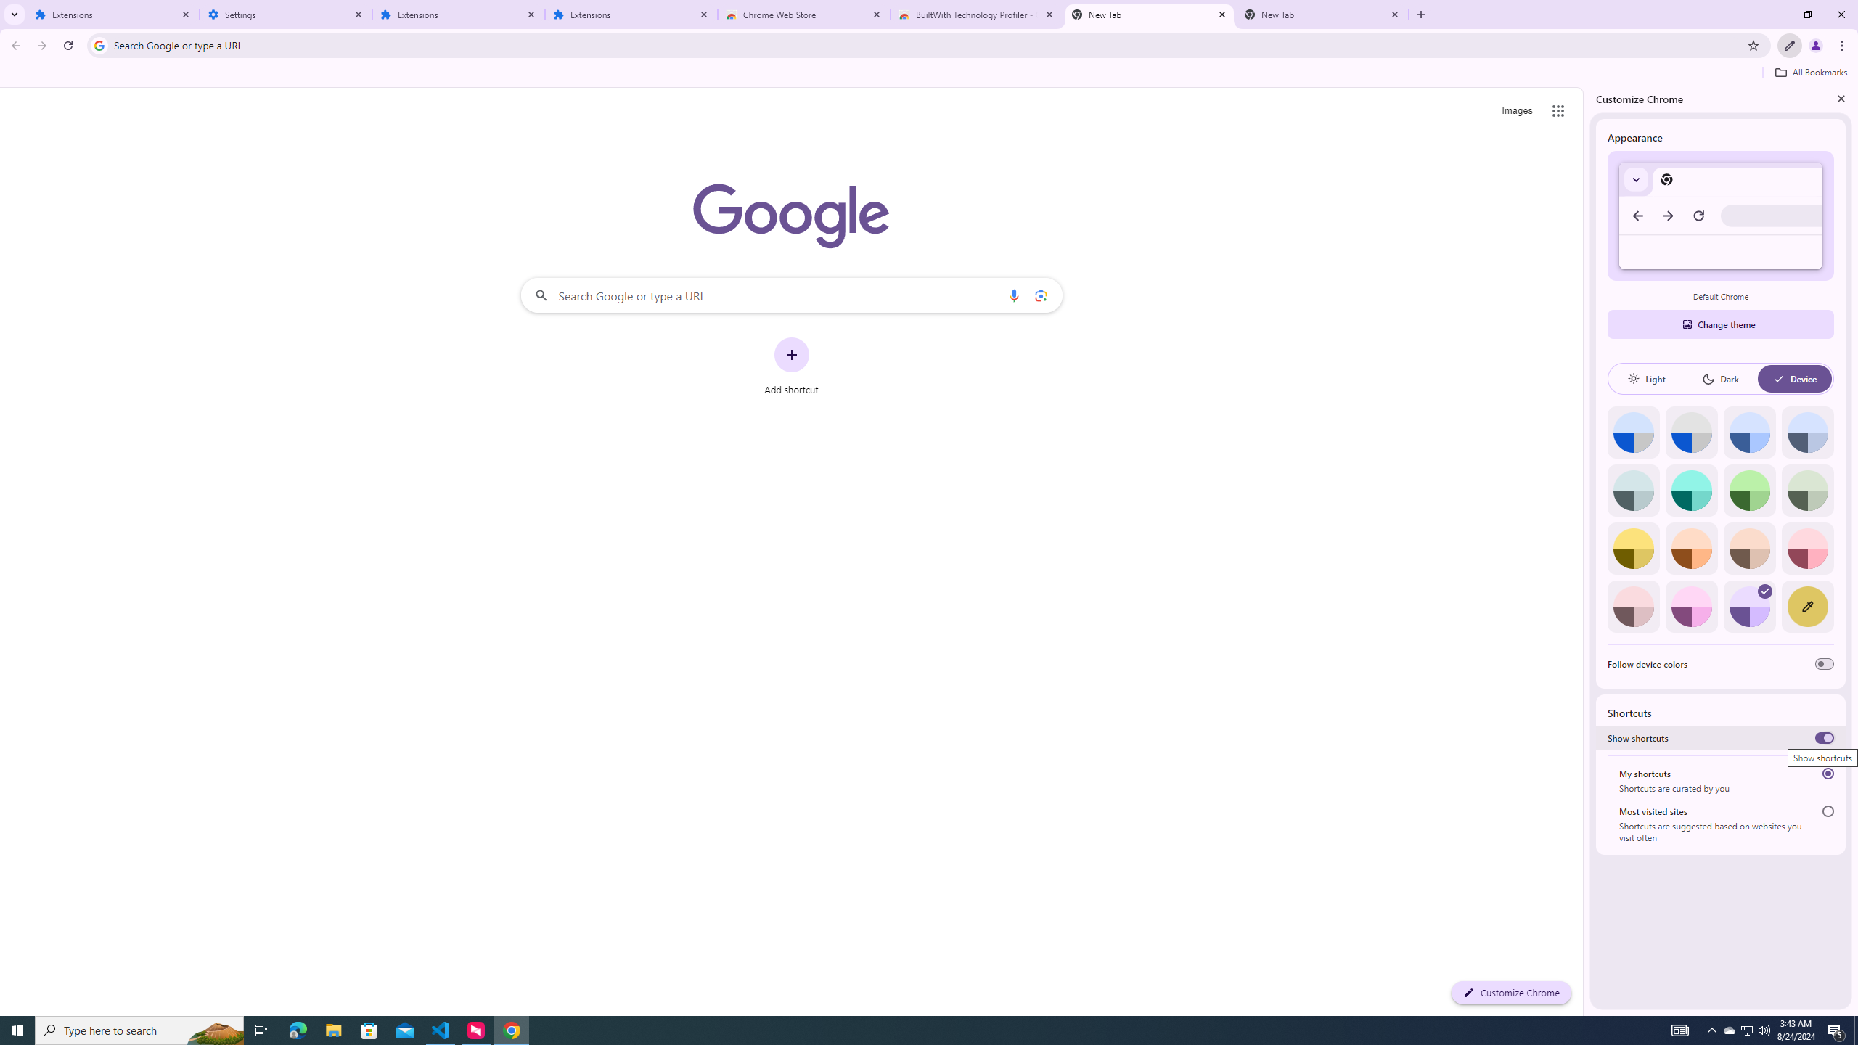  Describe the element at coordinates (1014, 295) in the screenshot. I see `Search by voice` at that location.